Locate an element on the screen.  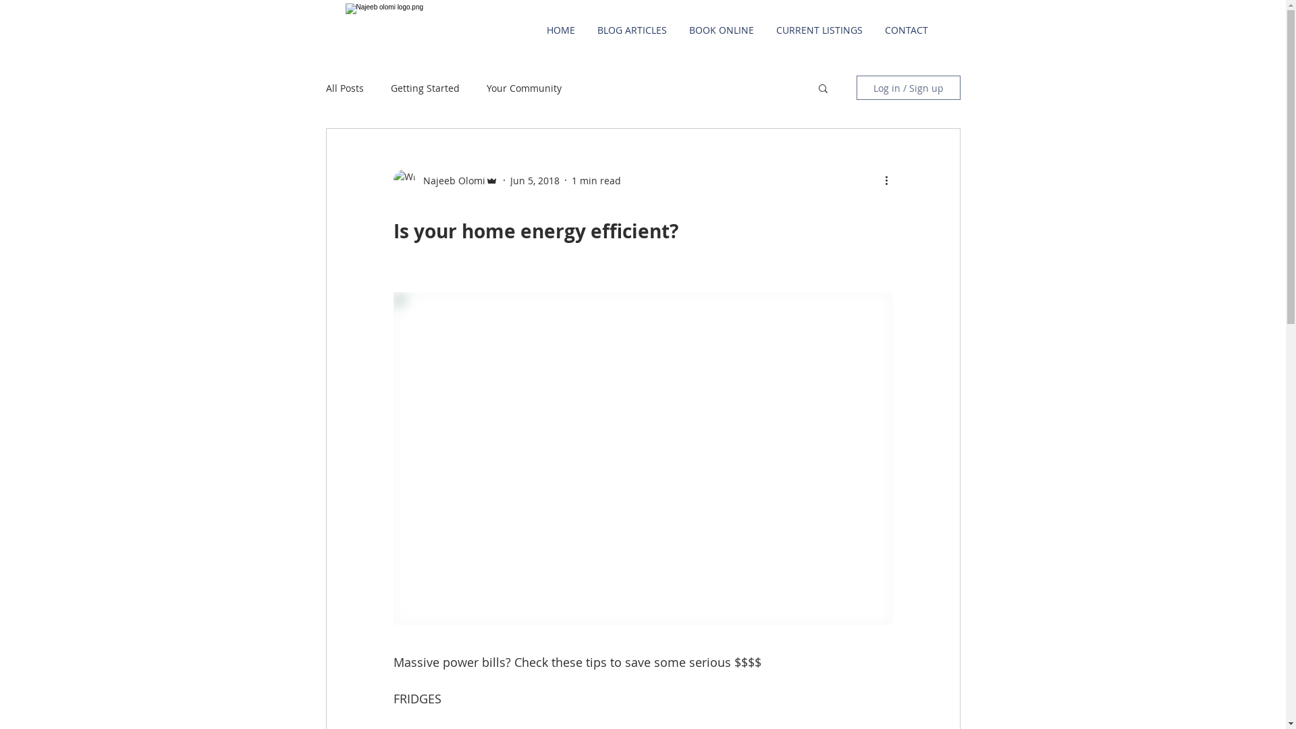
Log in / Sign up is located at coordinates (908, 88).